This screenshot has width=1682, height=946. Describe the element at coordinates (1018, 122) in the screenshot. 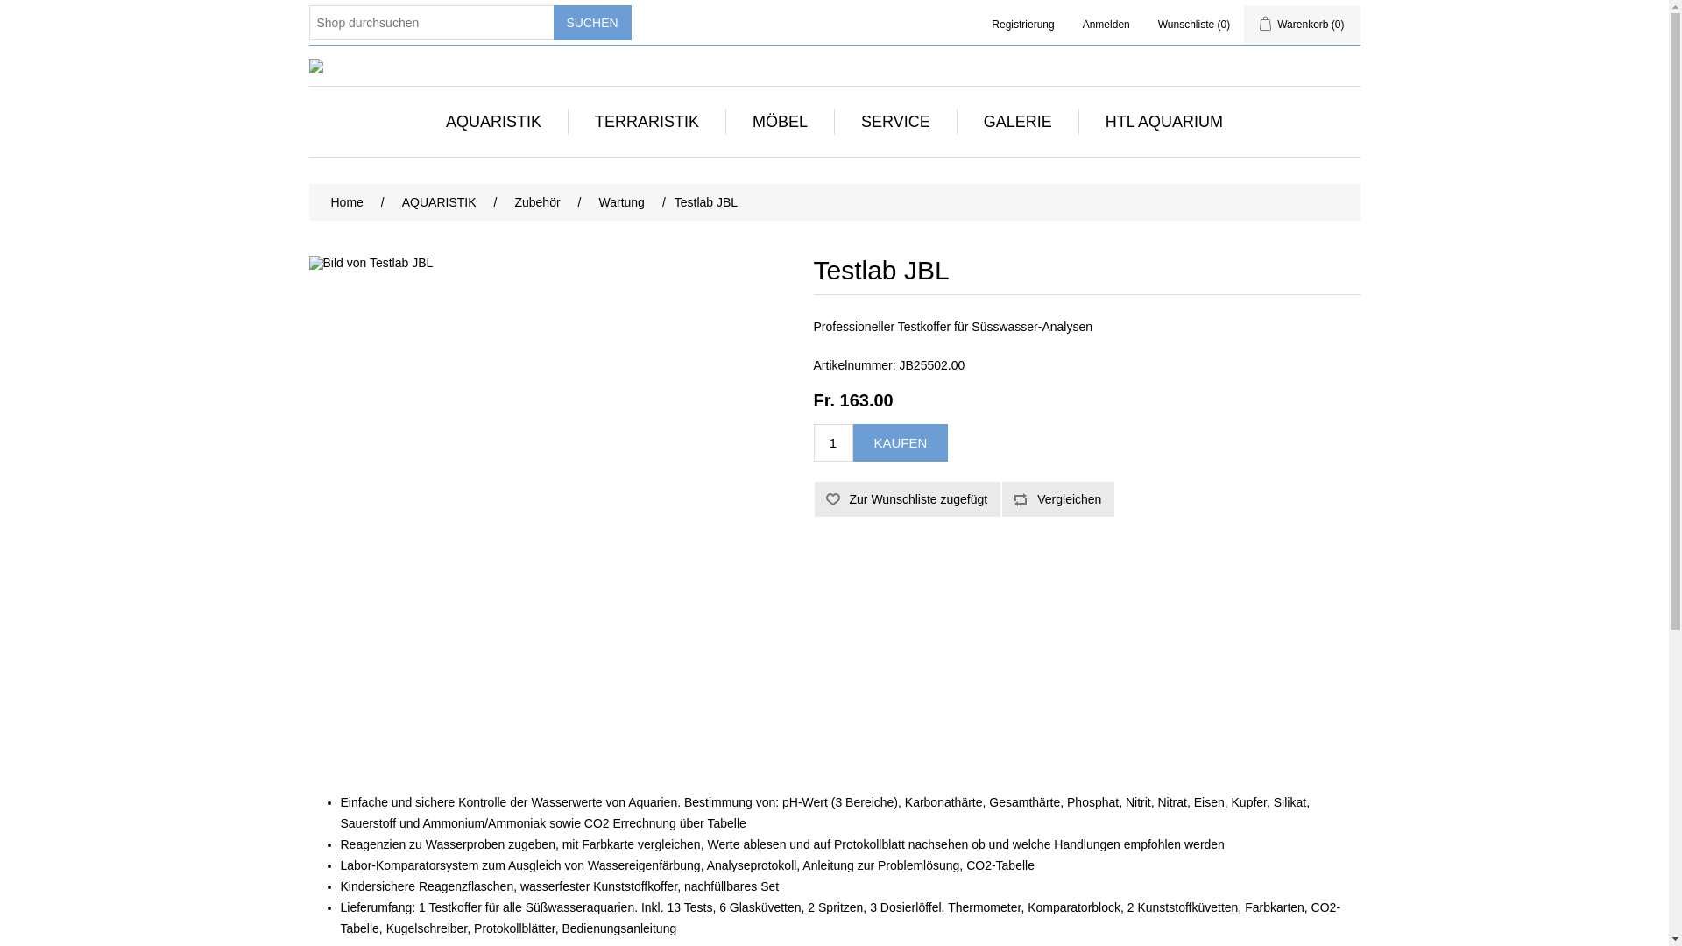

I see `GALERIE` at that location.